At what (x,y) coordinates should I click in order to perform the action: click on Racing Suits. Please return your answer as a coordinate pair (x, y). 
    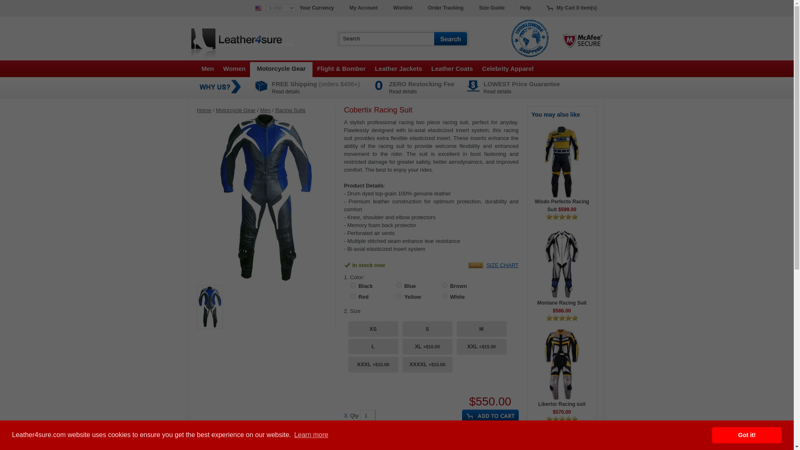
    Looking at the image, I should click on (290, 110).